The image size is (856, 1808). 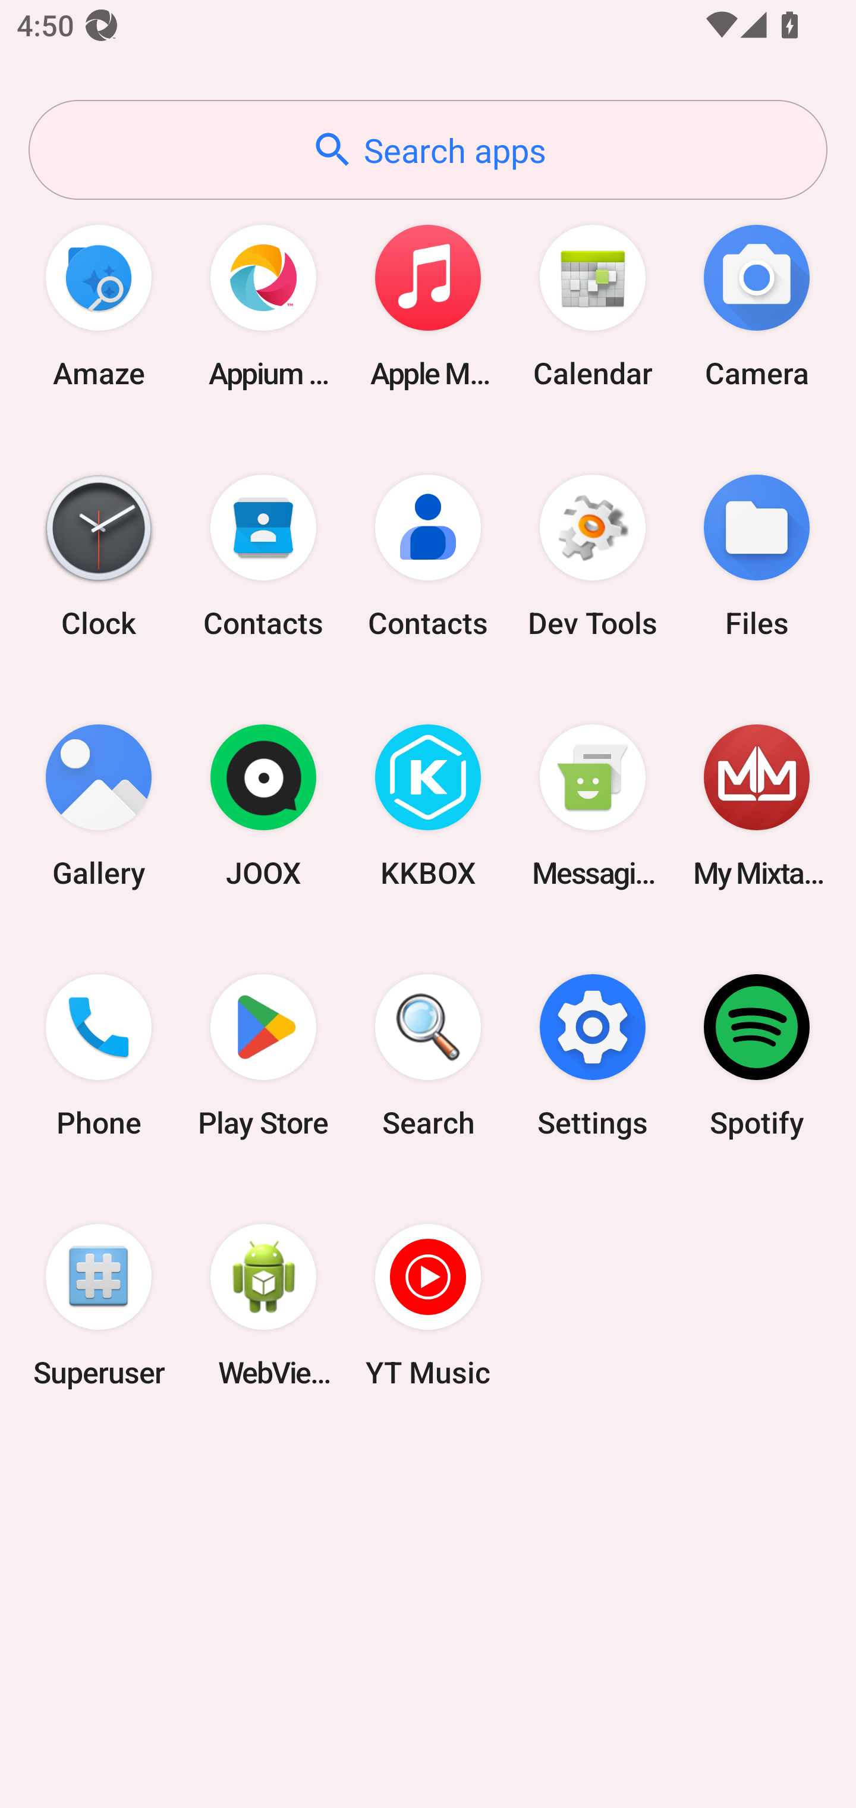 I want to click on Spotify, so click(x=757, y=1056).